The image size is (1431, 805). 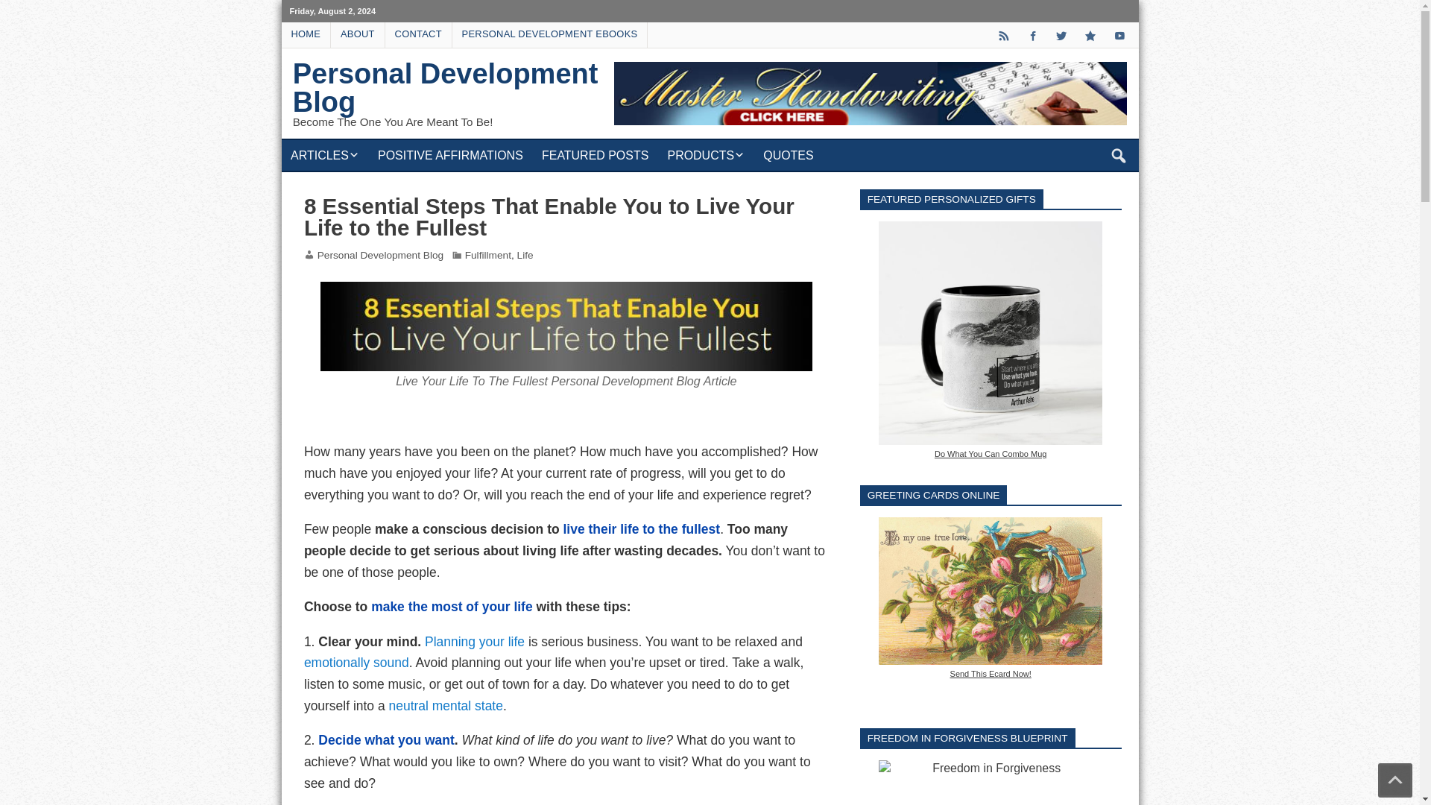 What do you see at coordinates (306, 34) in the screenshot?
I see `HOME` at bounding box center [306, 34].